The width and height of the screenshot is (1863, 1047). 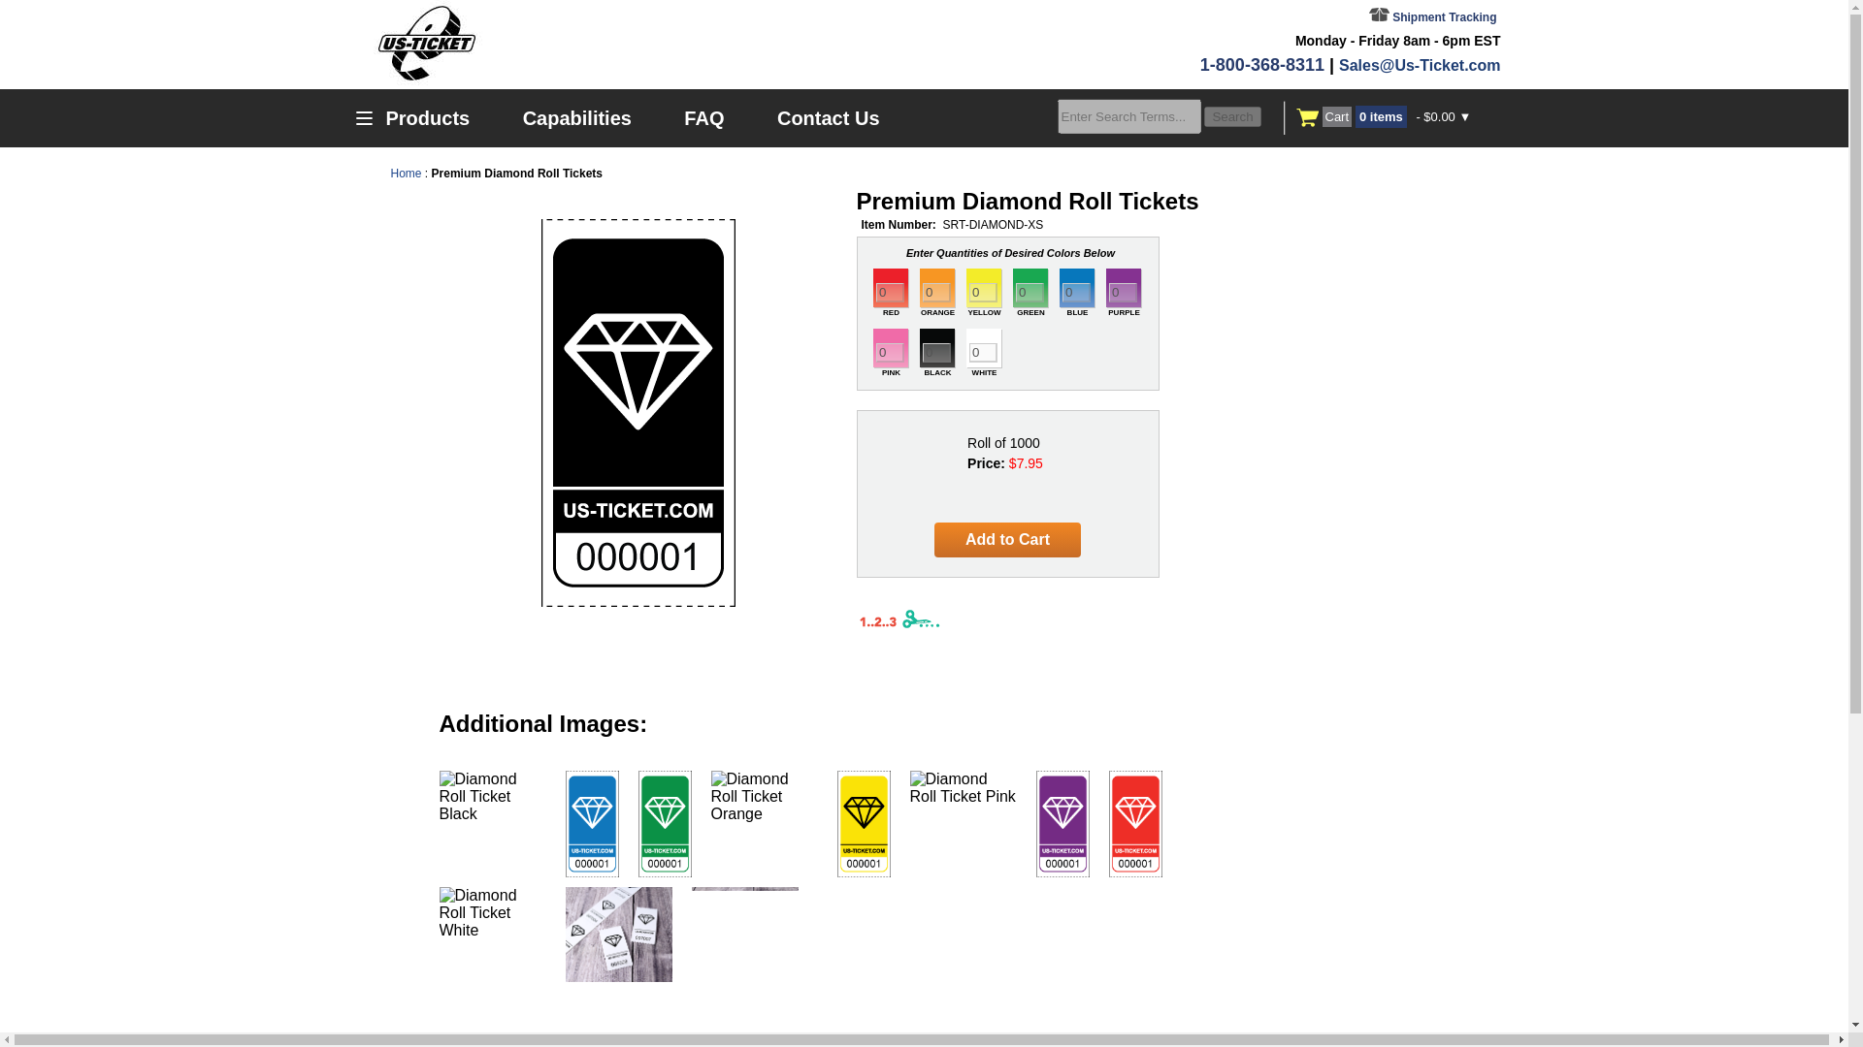 What do you see at coordinates (889, 353) in the screenshot?
I see `0` at bounding box center [889, 353].